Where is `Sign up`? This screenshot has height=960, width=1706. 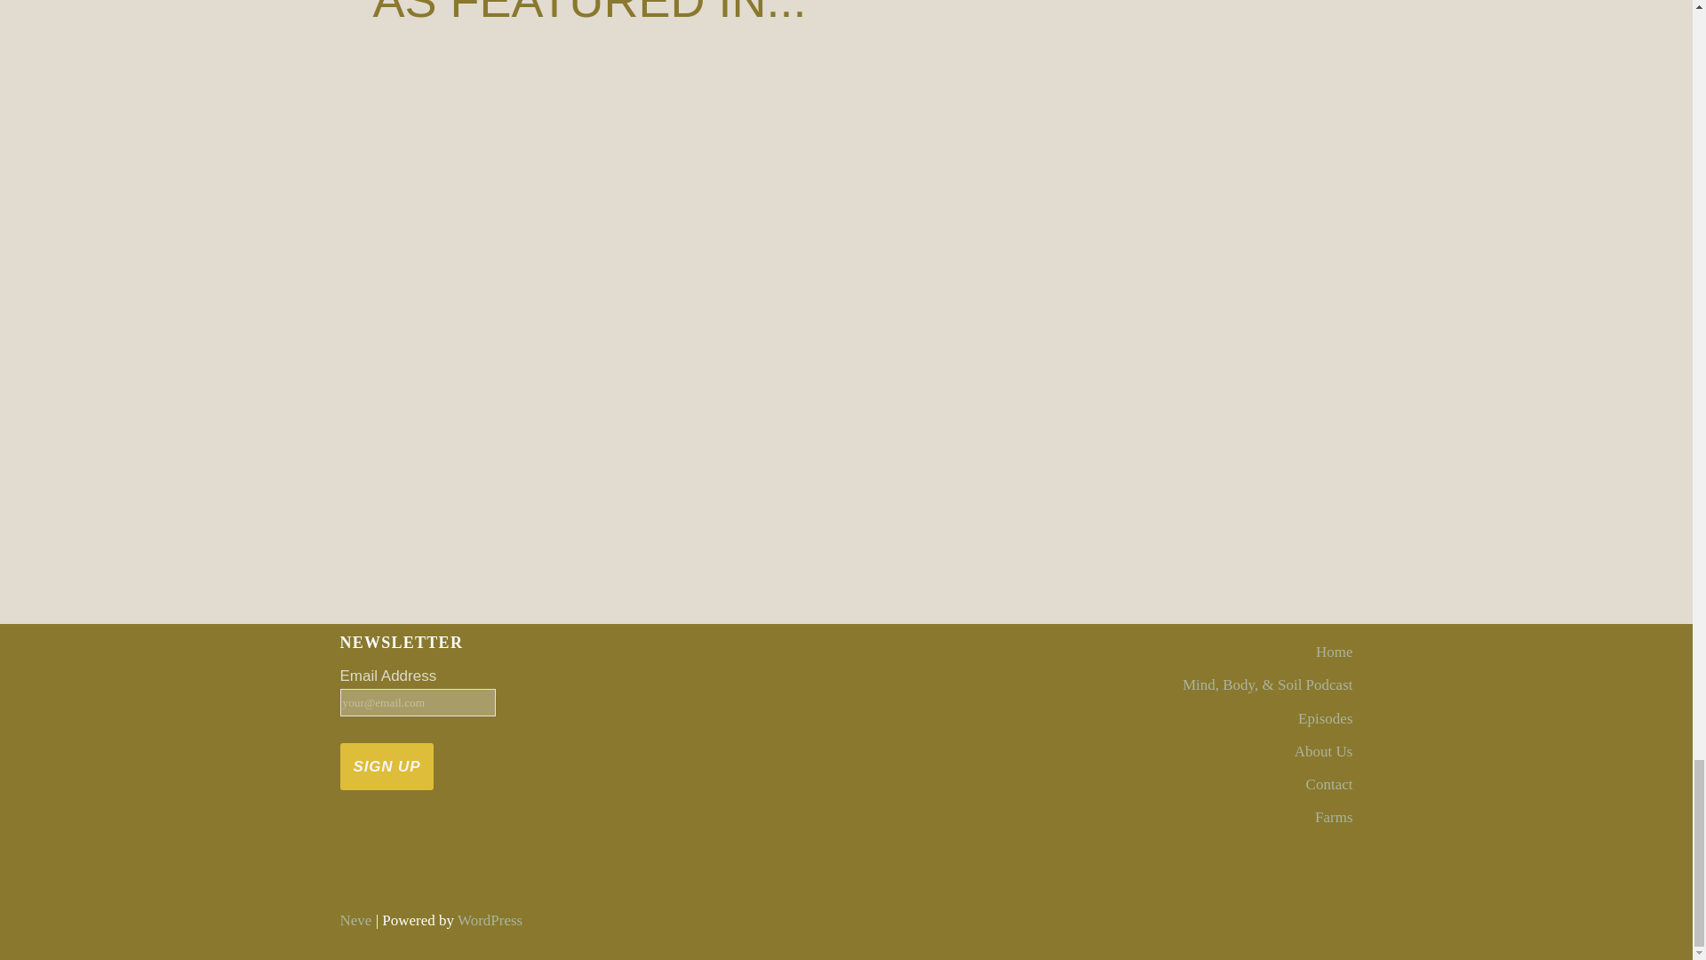 Sign up is located at coordinates (386, 766).